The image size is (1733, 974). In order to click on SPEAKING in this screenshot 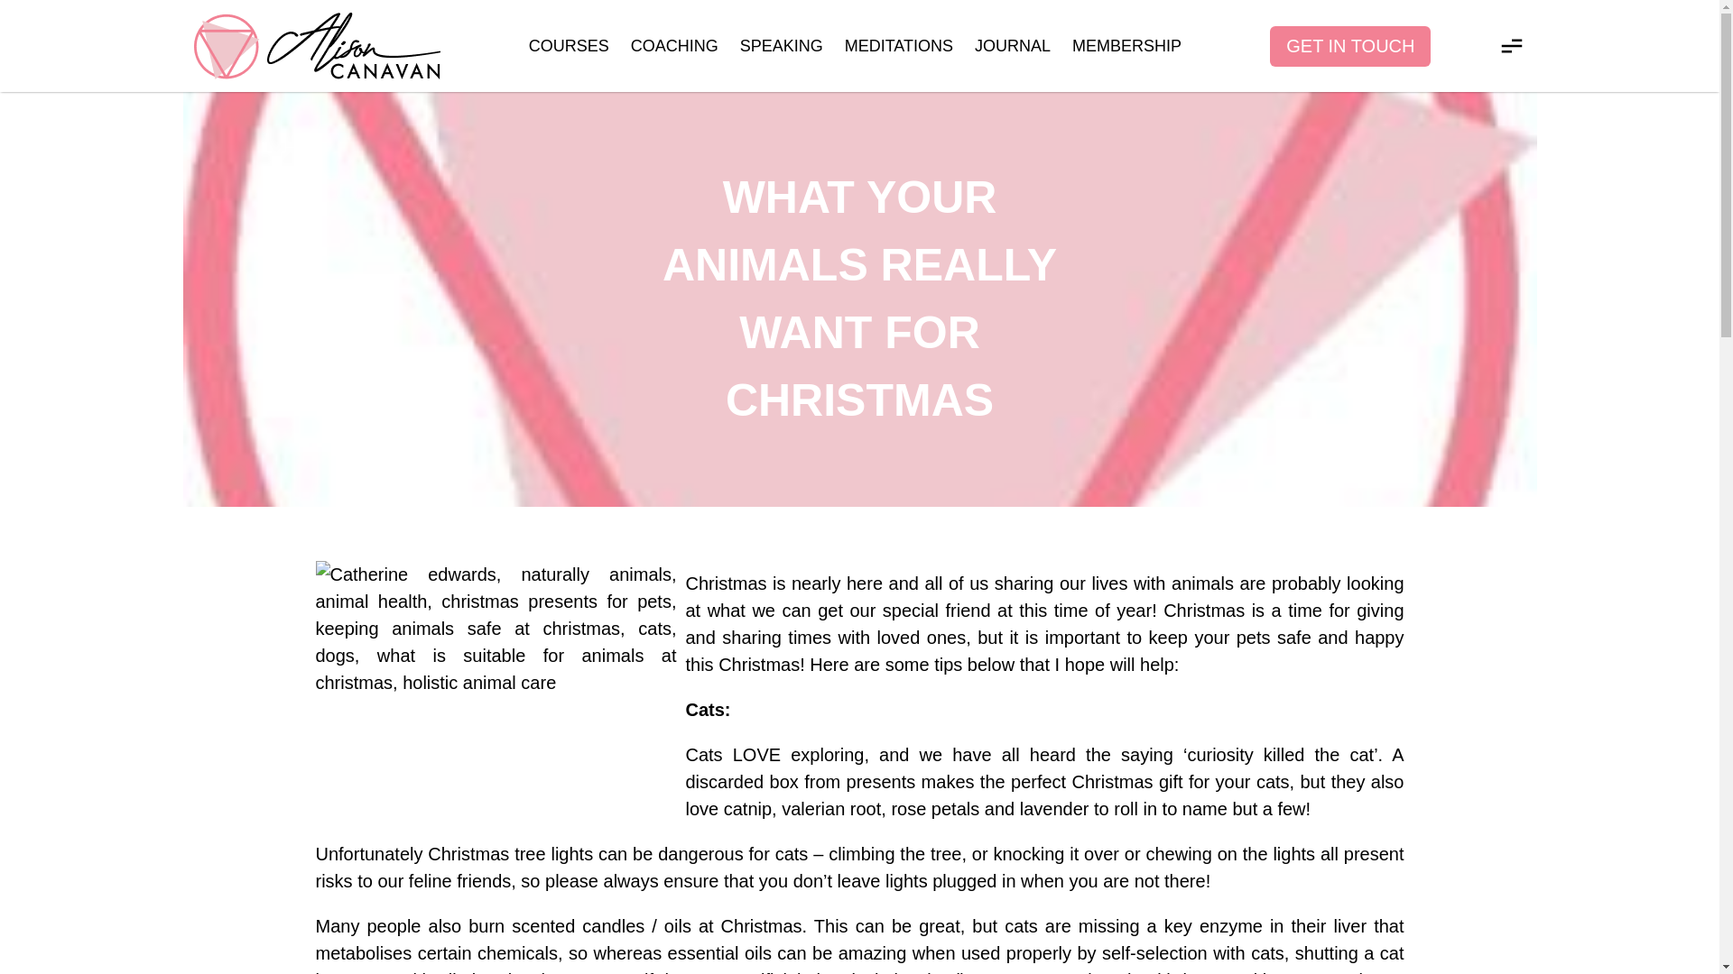, I will do `click(782, 45)`.